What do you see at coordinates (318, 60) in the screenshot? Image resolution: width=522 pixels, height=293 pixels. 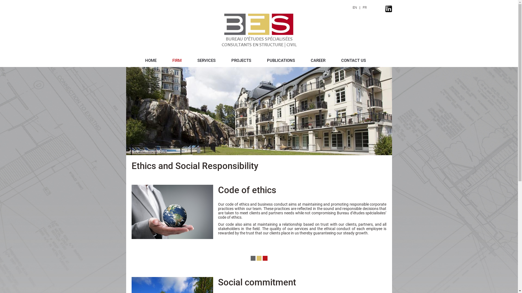 I see `CAREER` at bounding box center [318, 60].